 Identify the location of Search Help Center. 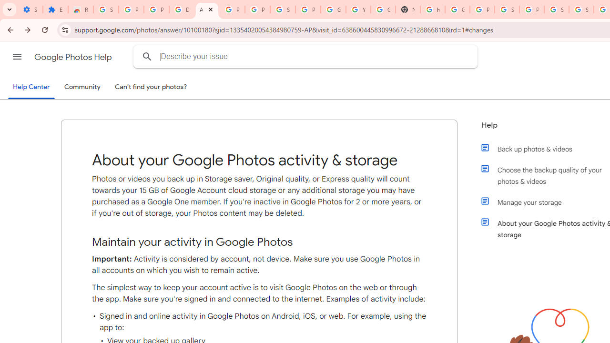
(147, 56).